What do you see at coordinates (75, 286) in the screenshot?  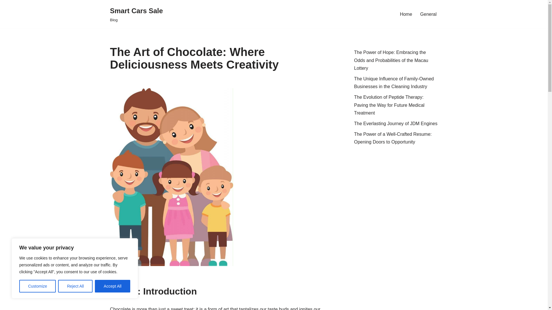 I see `Reject All` at bounding box center [75, 286].